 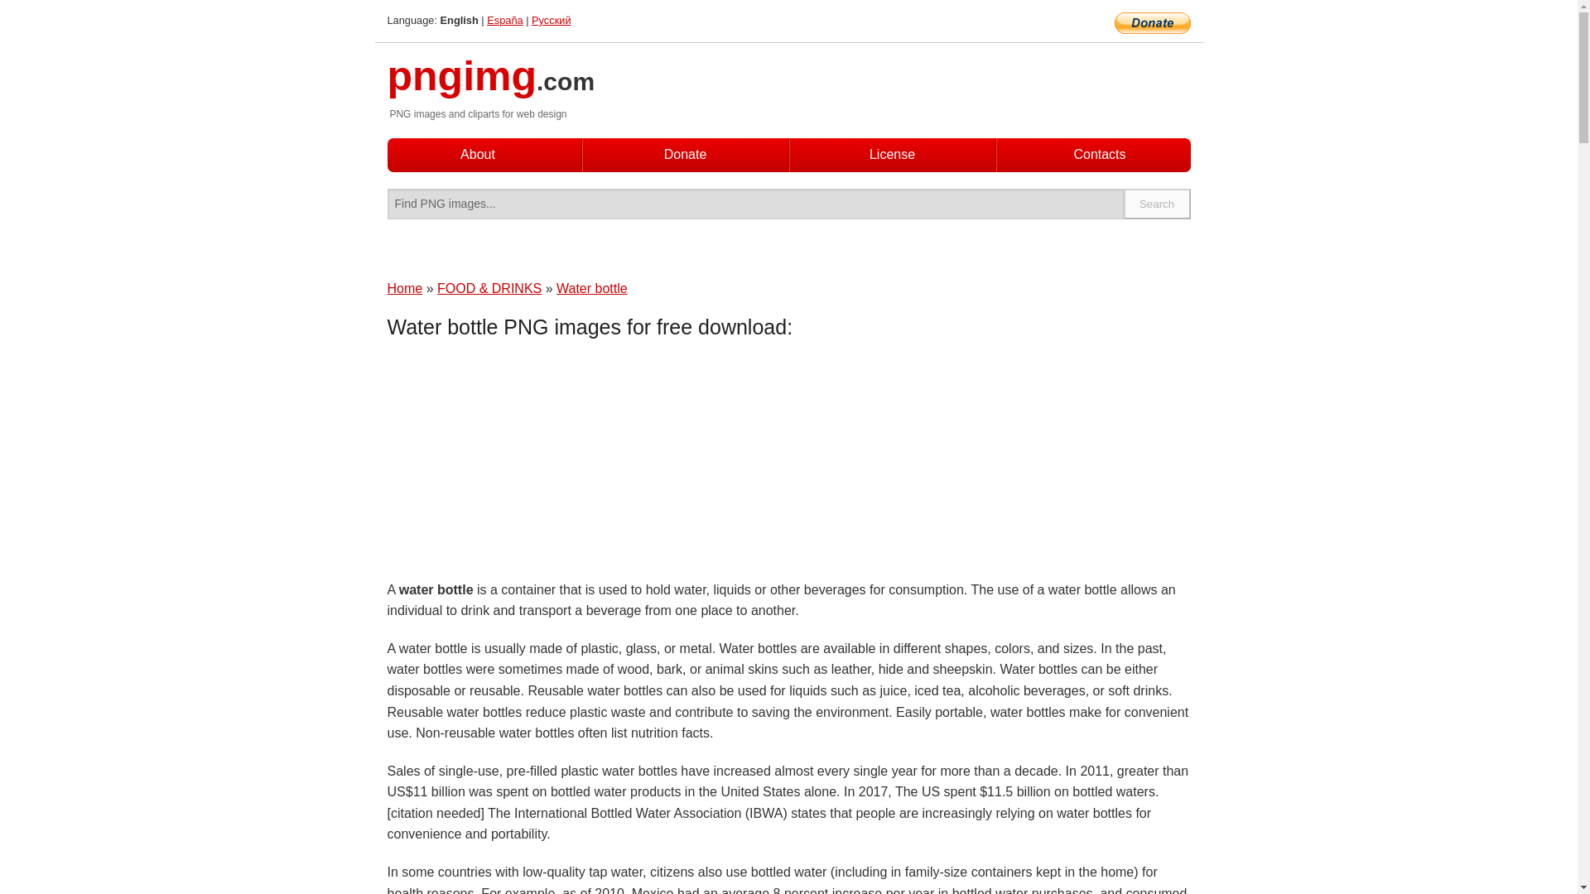 I want to click on Contacts, so click(x=1098, y=155).